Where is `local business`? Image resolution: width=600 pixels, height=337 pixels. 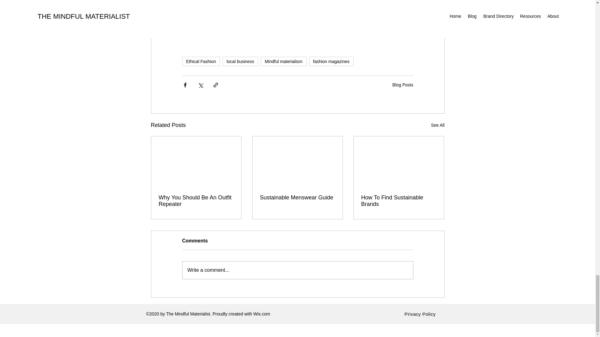
local business is located at coordinates (240, 61).